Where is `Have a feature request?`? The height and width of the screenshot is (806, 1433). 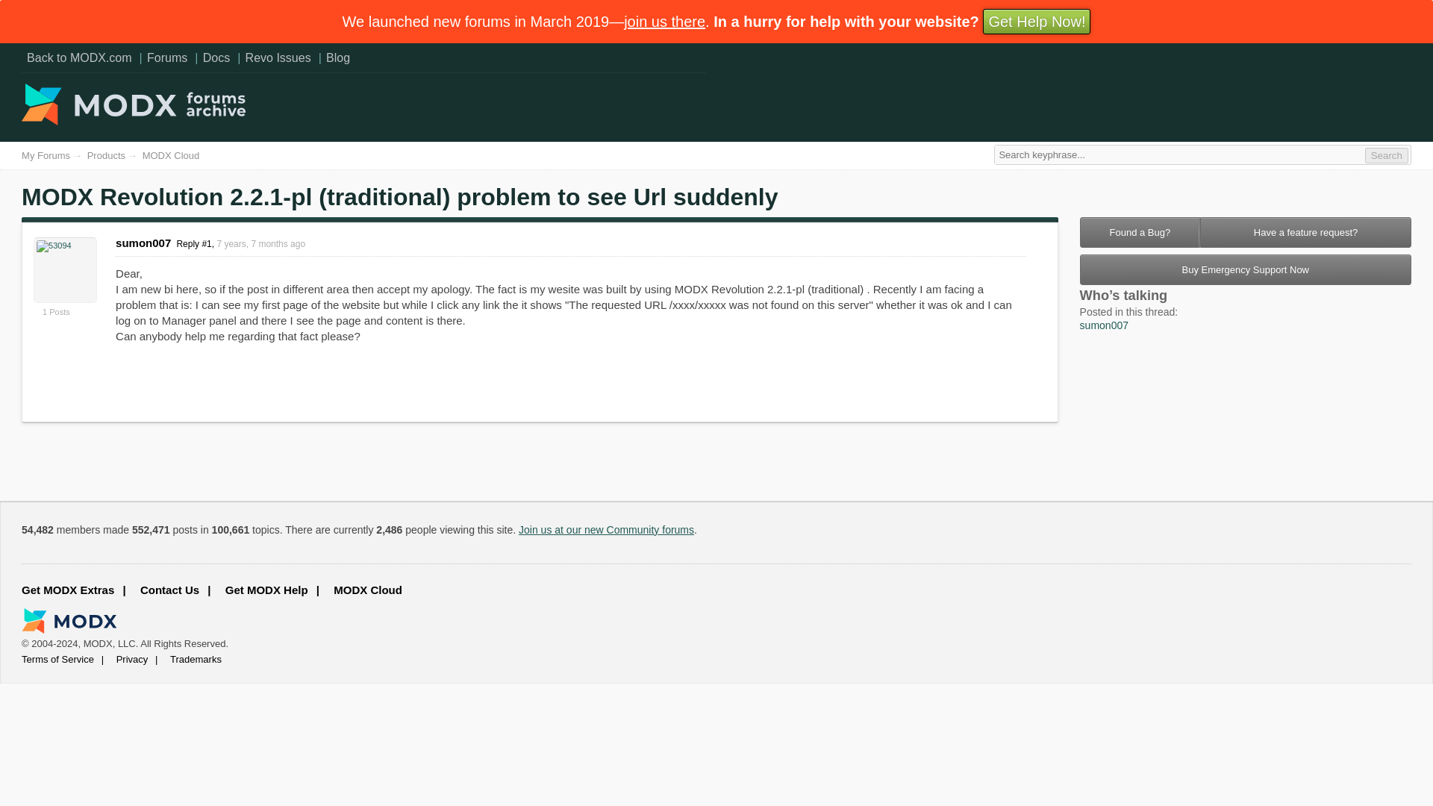 Have a feature request? is located at coordinates (1306, 231).